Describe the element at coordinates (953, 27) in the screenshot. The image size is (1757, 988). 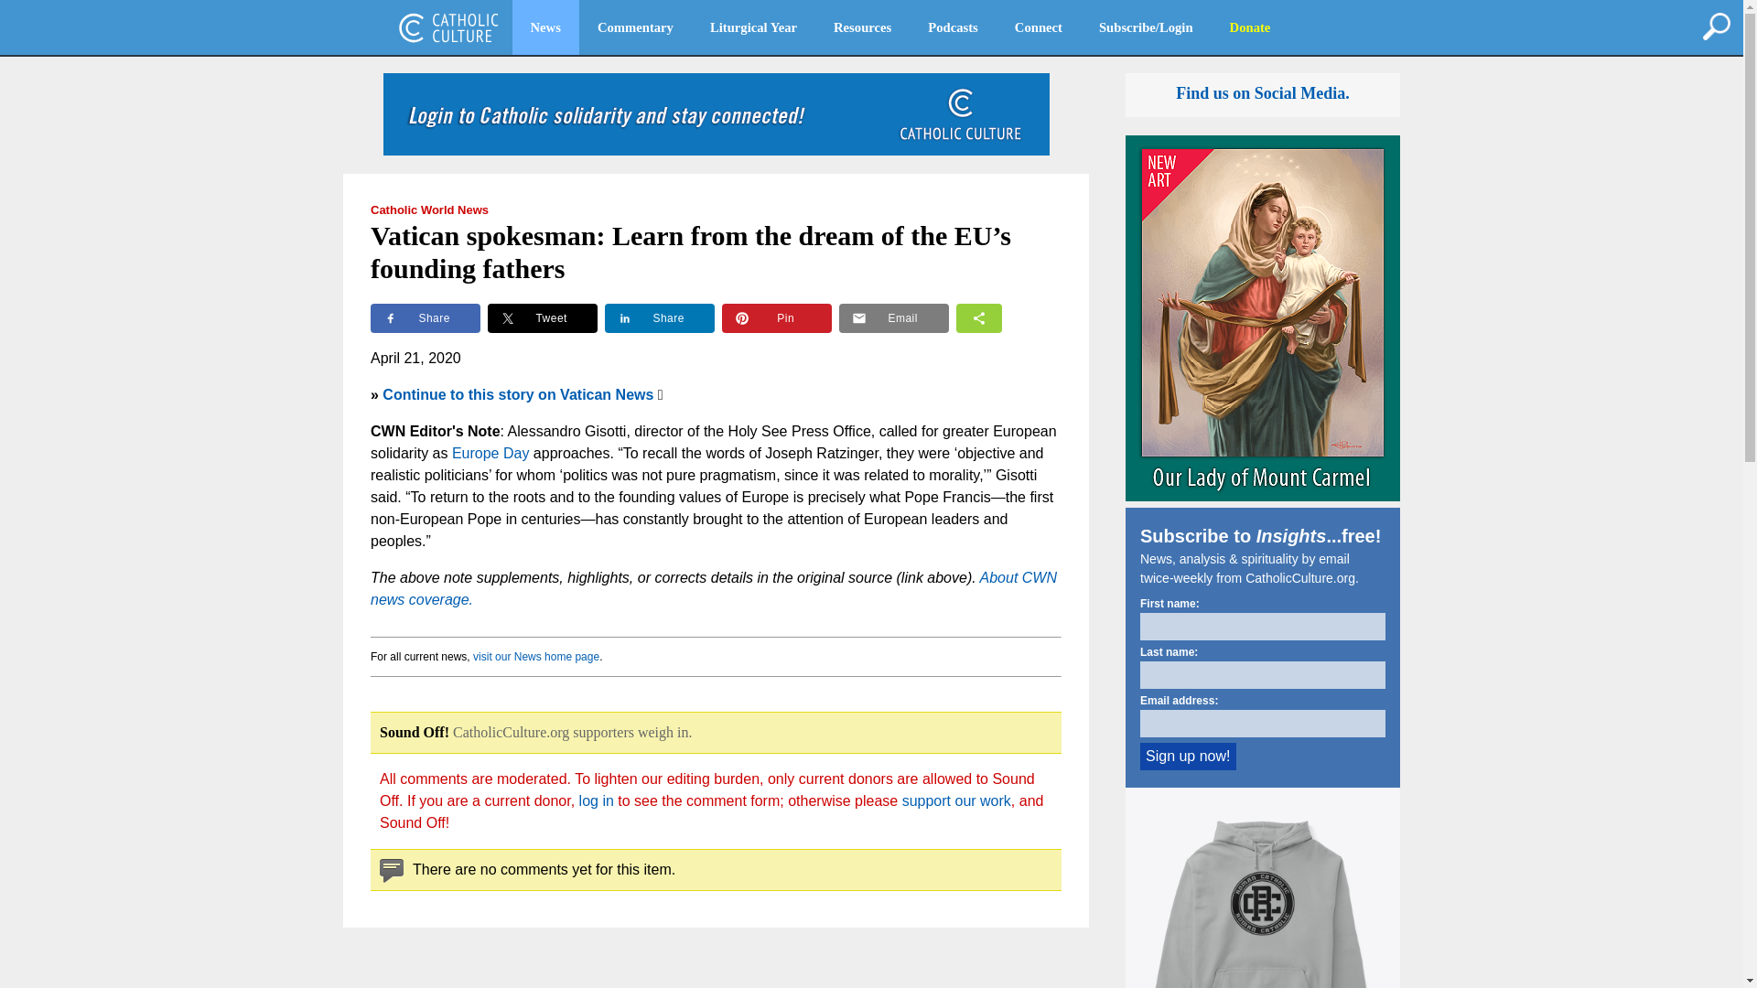
I see `Podcasts` at that location.